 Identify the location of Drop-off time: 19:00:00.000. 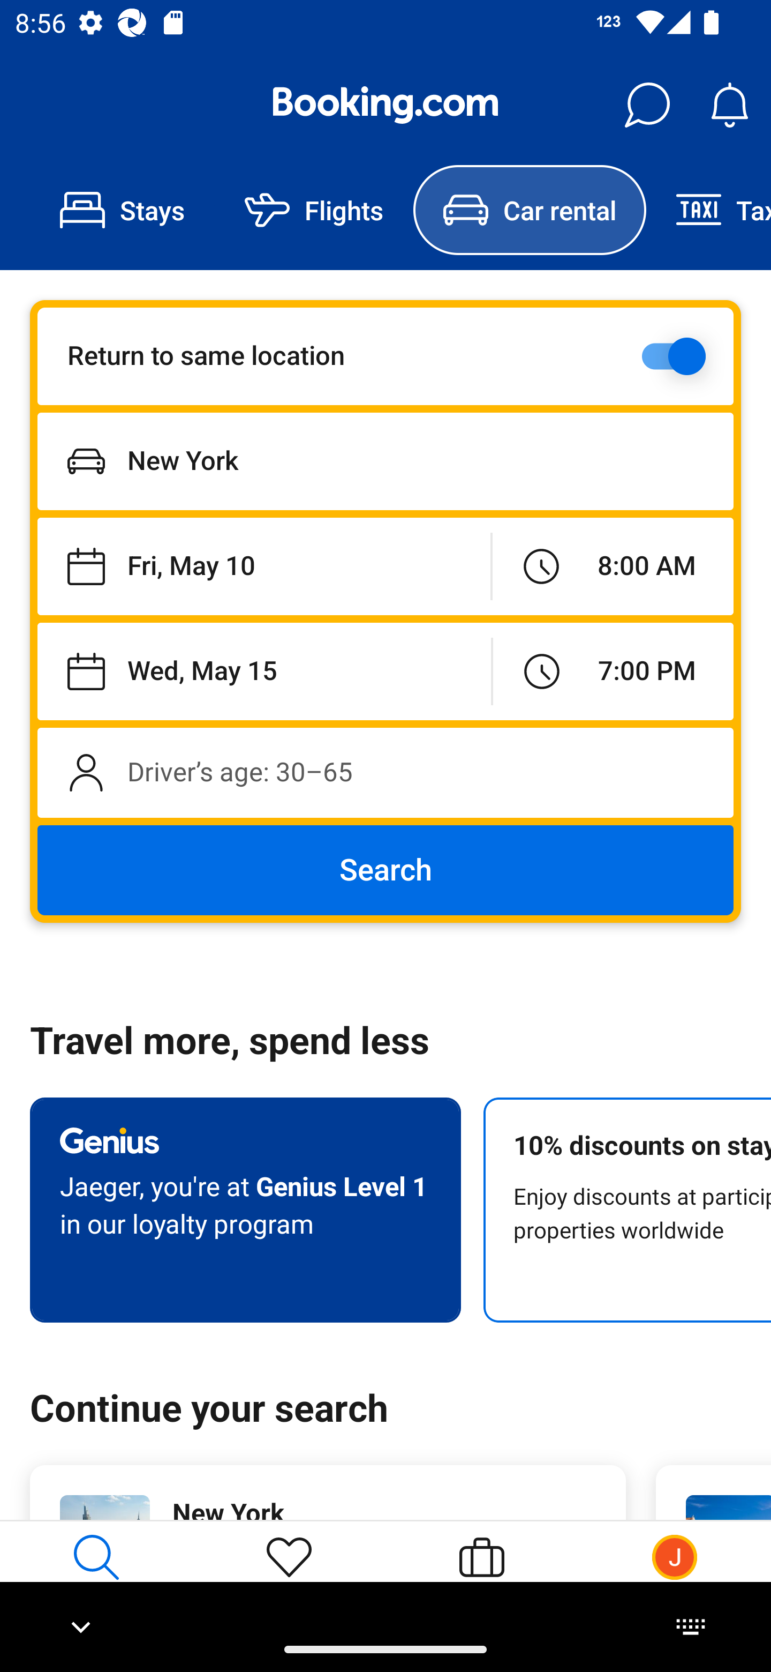
(613, 671).